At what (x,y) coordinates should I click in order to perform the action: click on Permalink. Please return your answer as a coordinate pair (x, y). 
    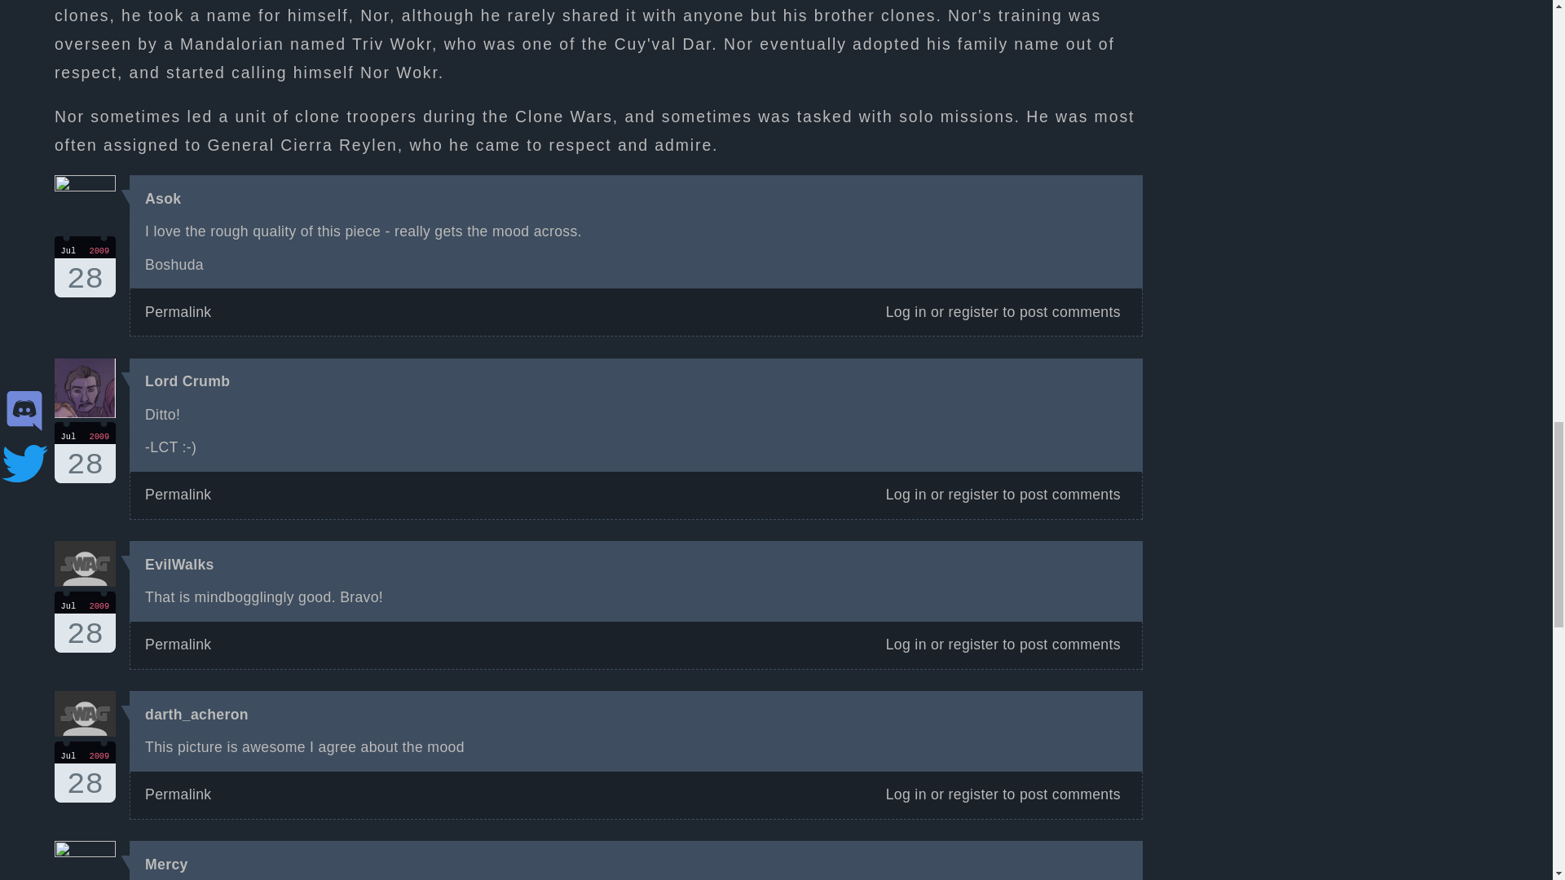
    Looking at the image, I should click on (906, 494).